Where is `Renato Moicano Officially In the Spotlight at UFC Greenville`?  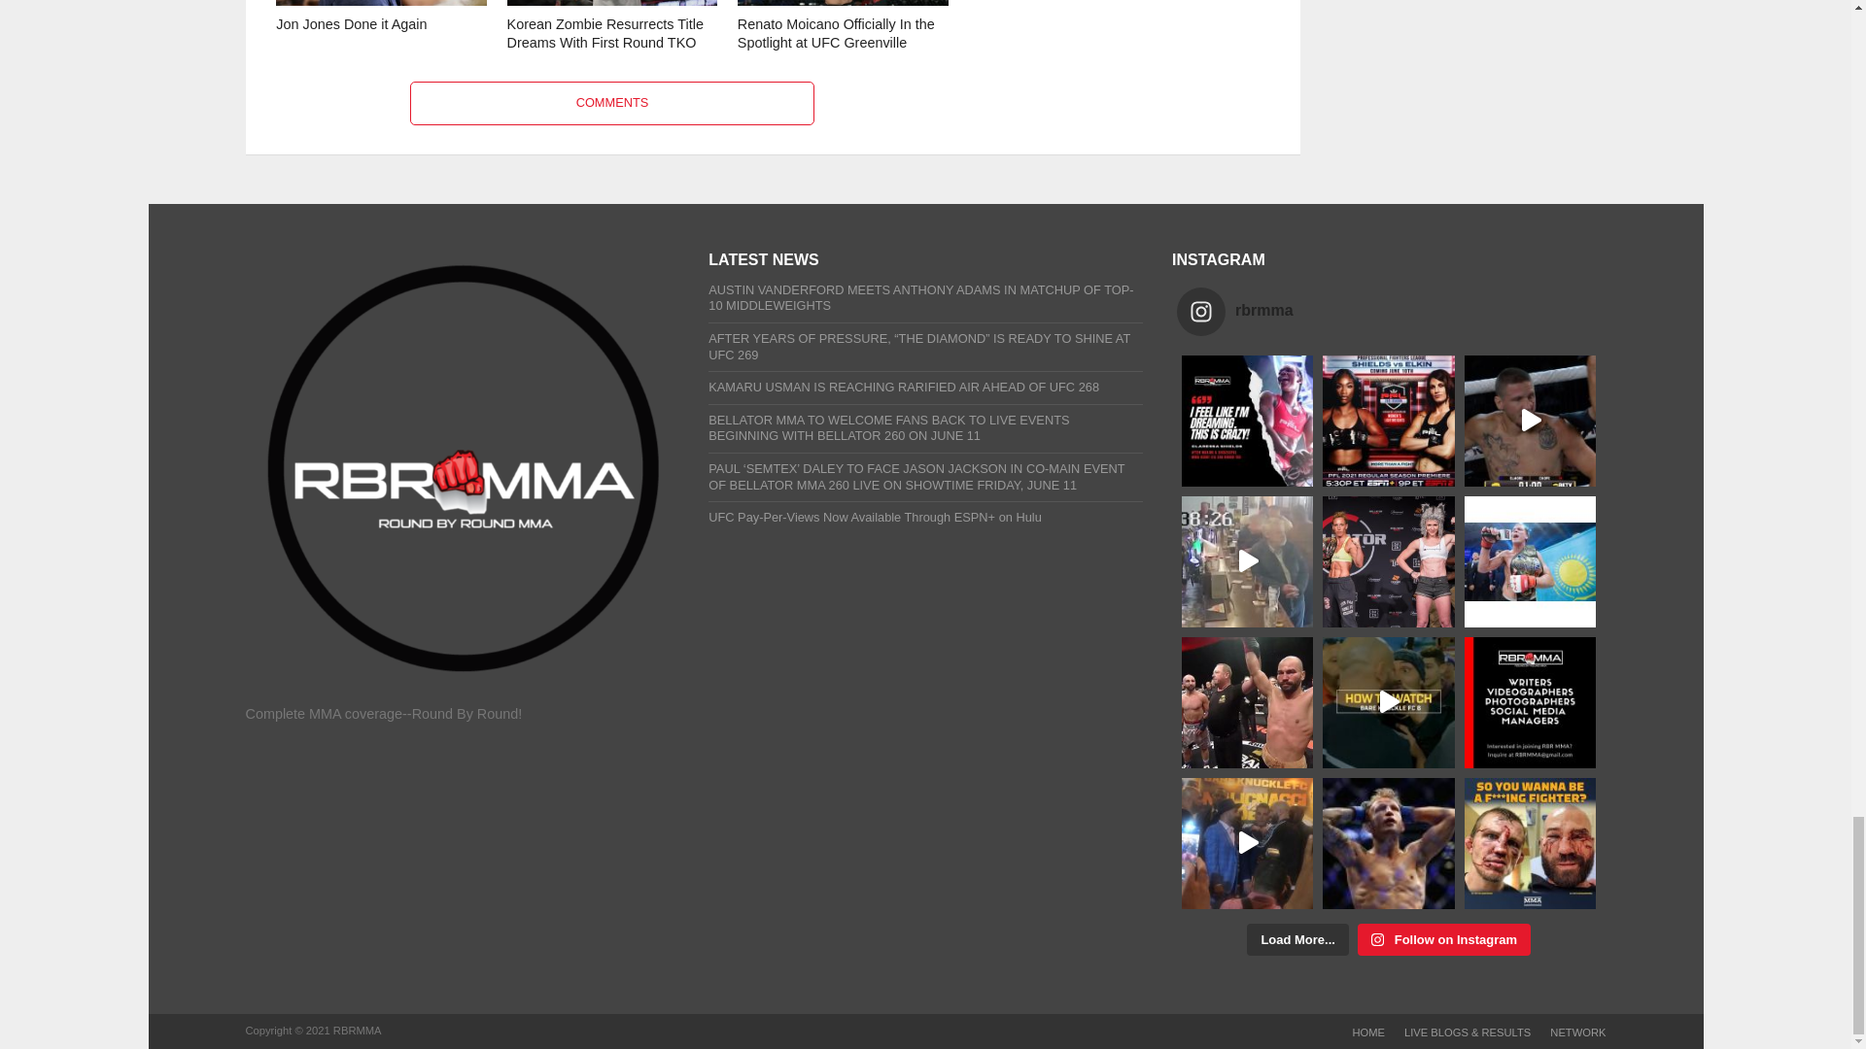 Renato Moicano Officially In the Spotlight at UFC Greenville is located at coordinates (842, 4).